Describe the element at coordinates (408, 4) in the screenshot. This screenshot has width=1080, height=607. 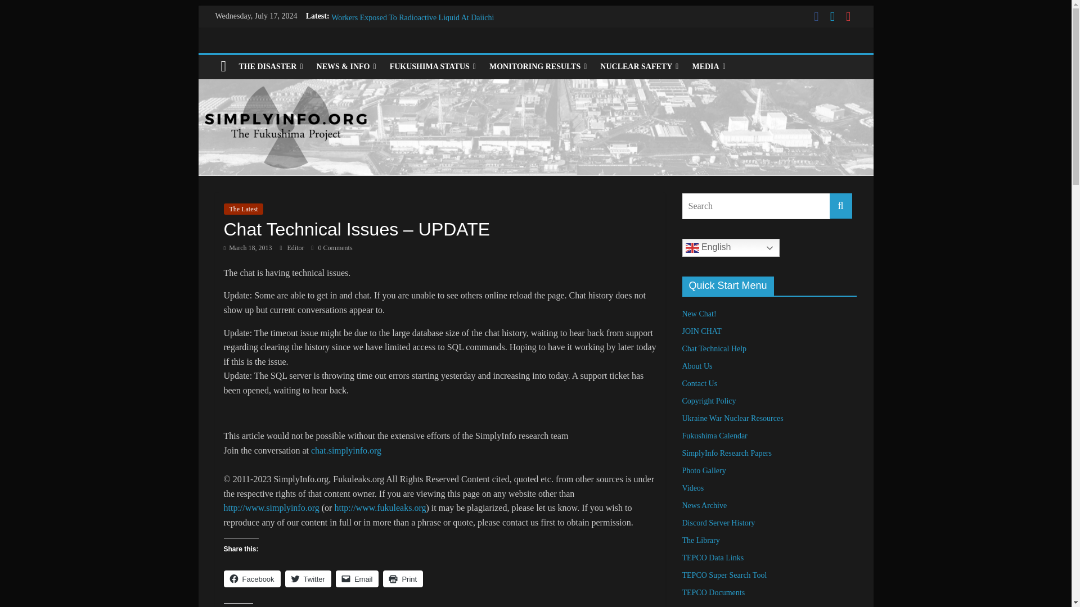
I see `SimplyInfo.org: Nuclear News Roundup 11.5.23` at that location.